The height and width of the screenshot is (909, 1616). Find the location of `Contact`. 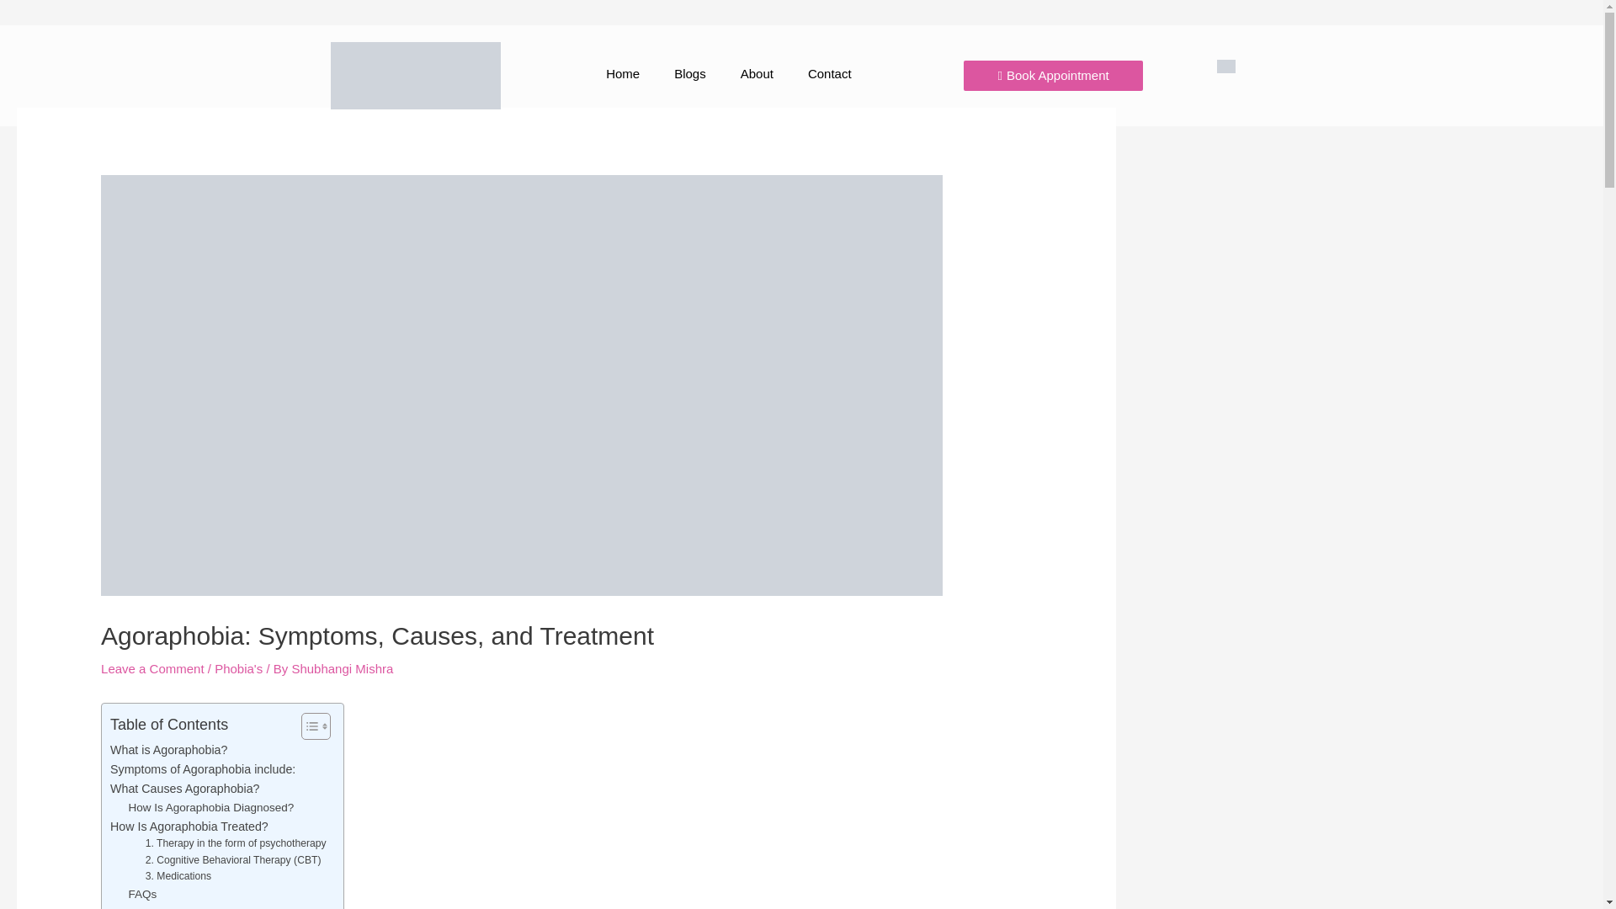

Contact is located at coordinates (830, 74).